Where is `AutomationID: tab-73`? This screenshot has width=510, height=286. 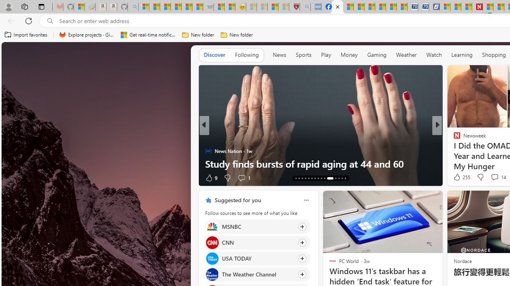
AutomationID: tab-73 is located at coordinates (318, 178).